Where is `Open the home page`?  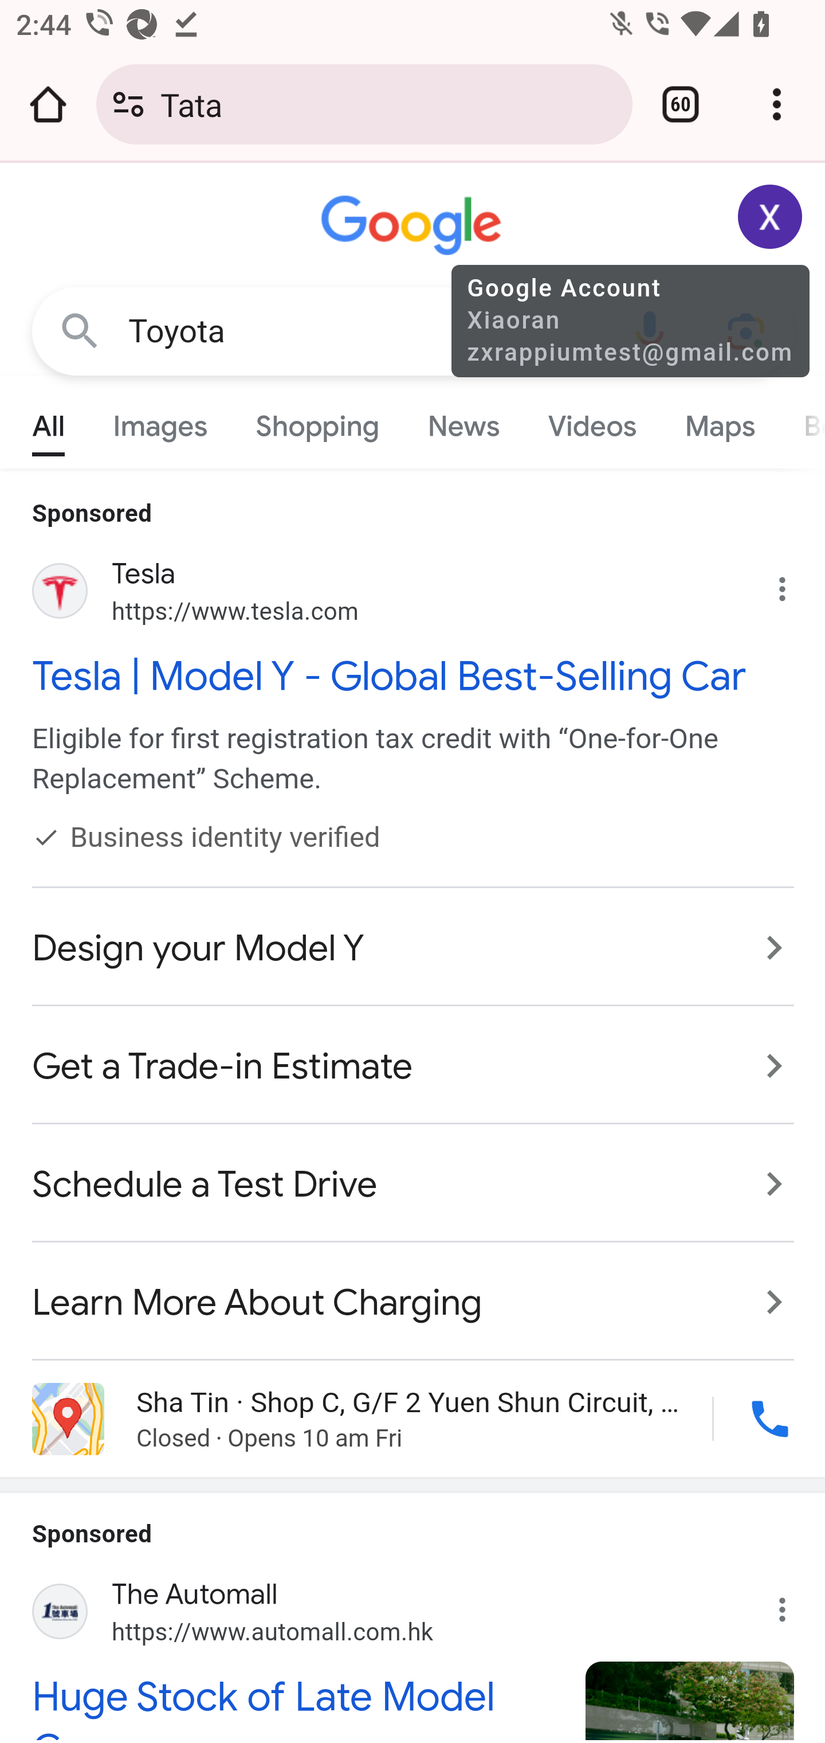 Open the home page is located at coordinates (48, 104).